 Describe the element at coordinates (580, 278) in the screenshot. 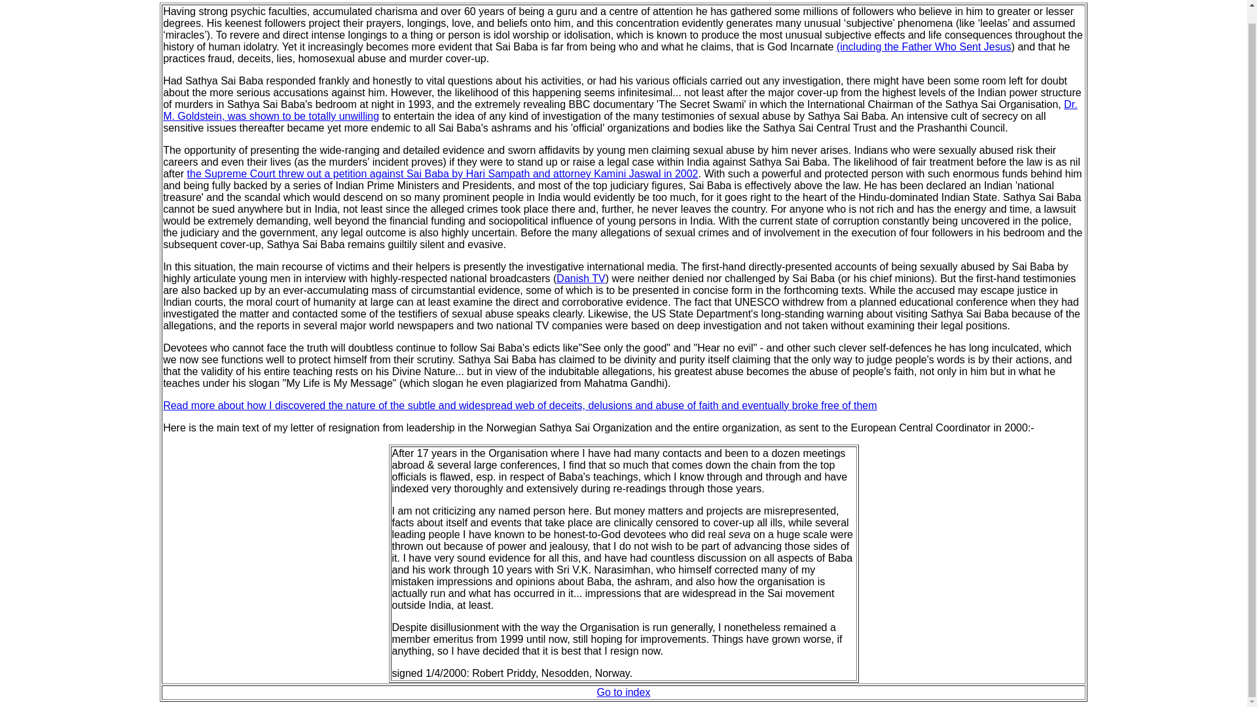

I see `Danish TV` at that location.